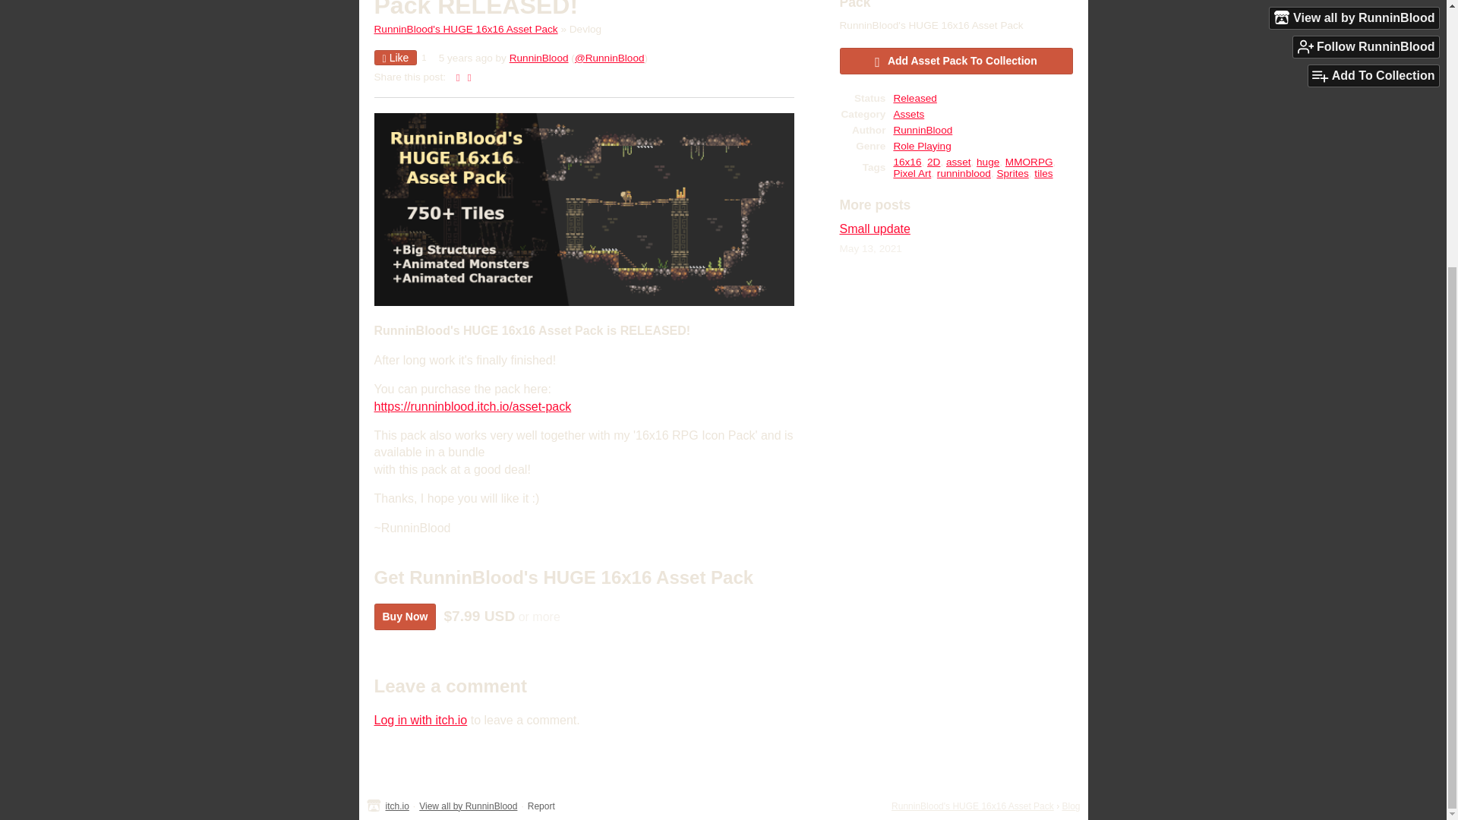 The image size is (1458, 820). Describe the element at coordinates (1071, 806) in the screenshot. I see `Blog` at that location.